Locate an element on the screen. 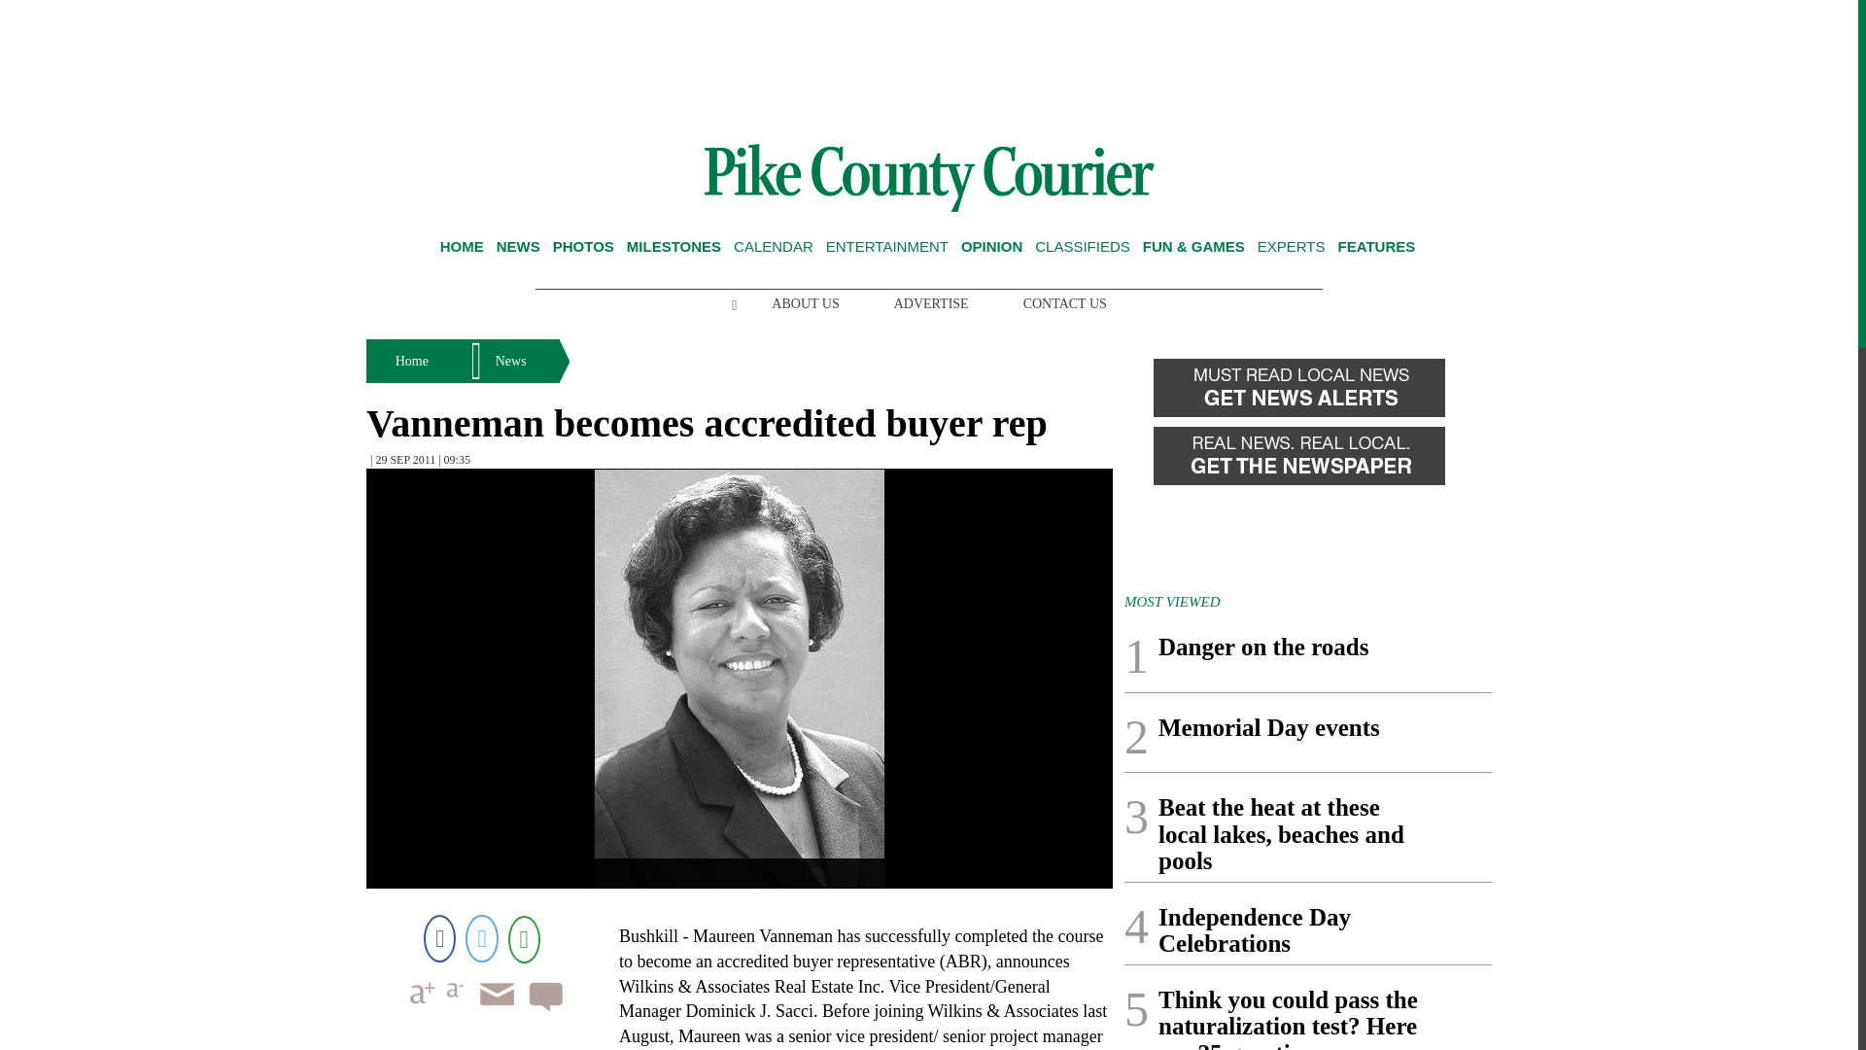 This screenshot has width=1866, height=1050. ENTERTAINMENT is located at coordinates (886, 247).